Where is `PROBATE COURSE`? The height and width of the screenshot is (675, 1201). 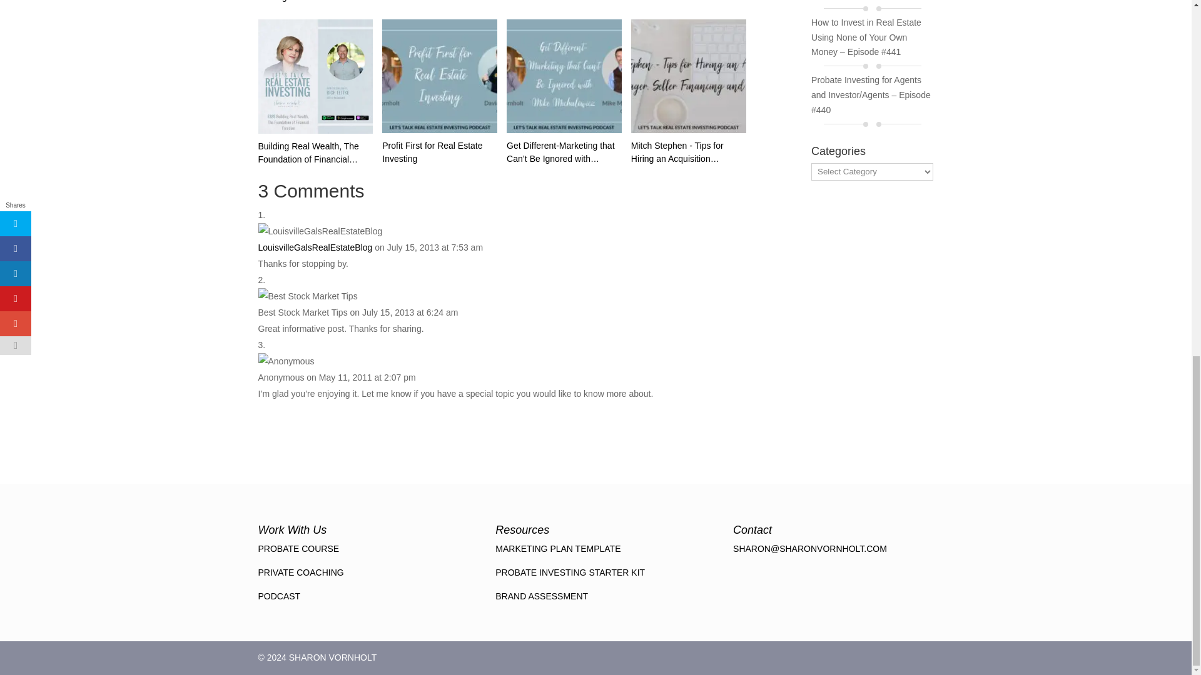 PROBATE COURSE is located at coordinates (298, 549).